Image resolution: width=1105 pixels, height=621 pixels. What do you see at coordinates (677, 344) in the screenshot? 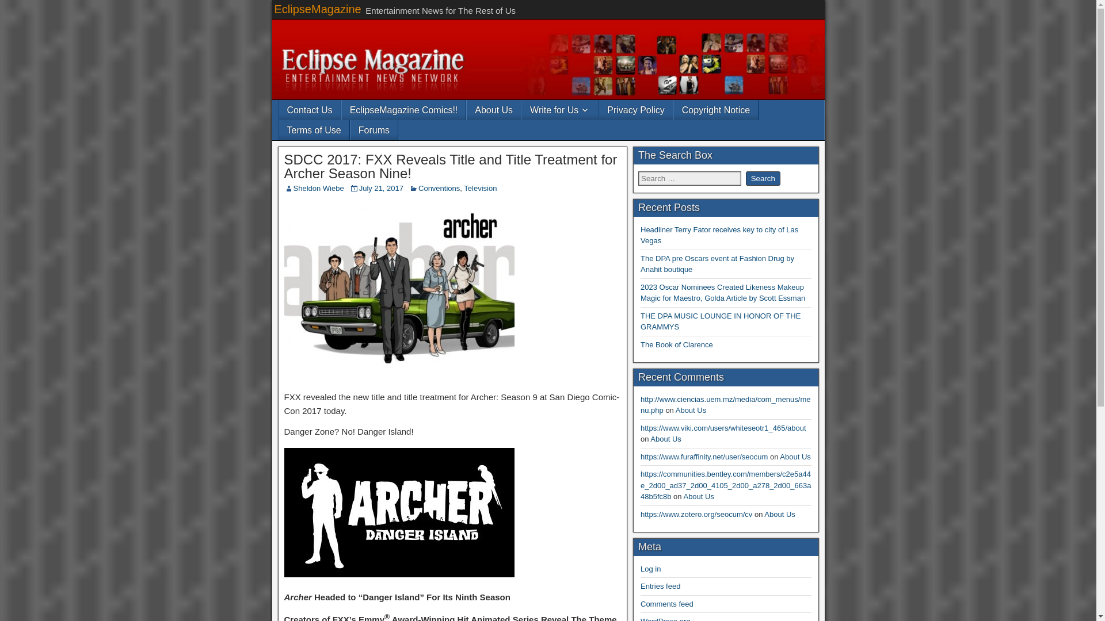
I see `The Book of Clarence` at bounding box center [677, 344].